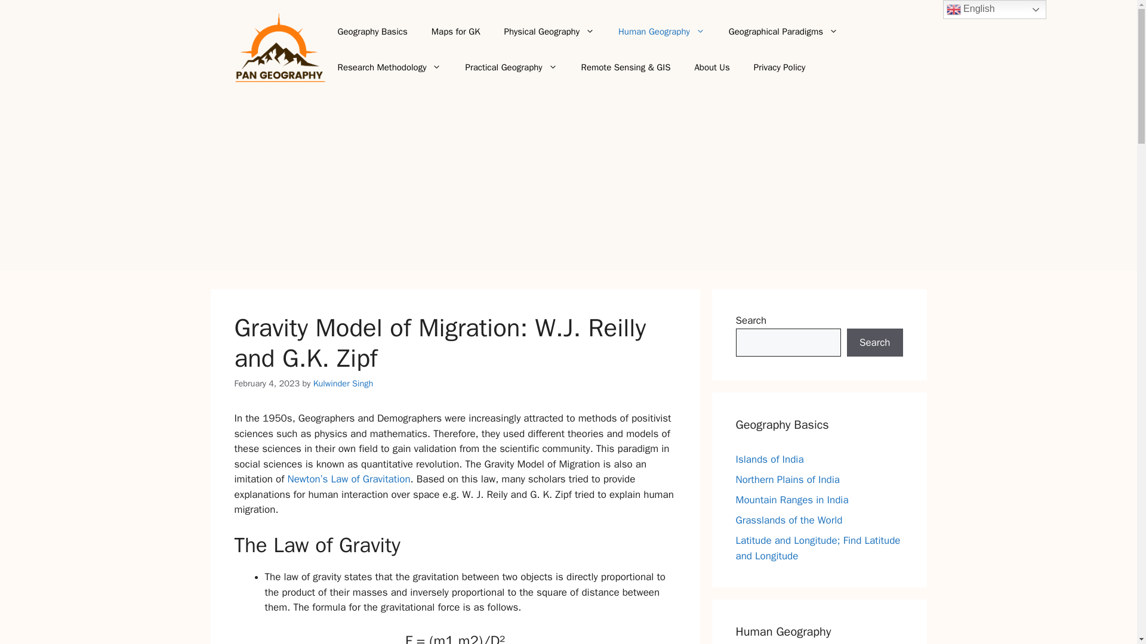 The image size is (1146, 644). I want to click on Kulwinder Singh, so click(343, 383).